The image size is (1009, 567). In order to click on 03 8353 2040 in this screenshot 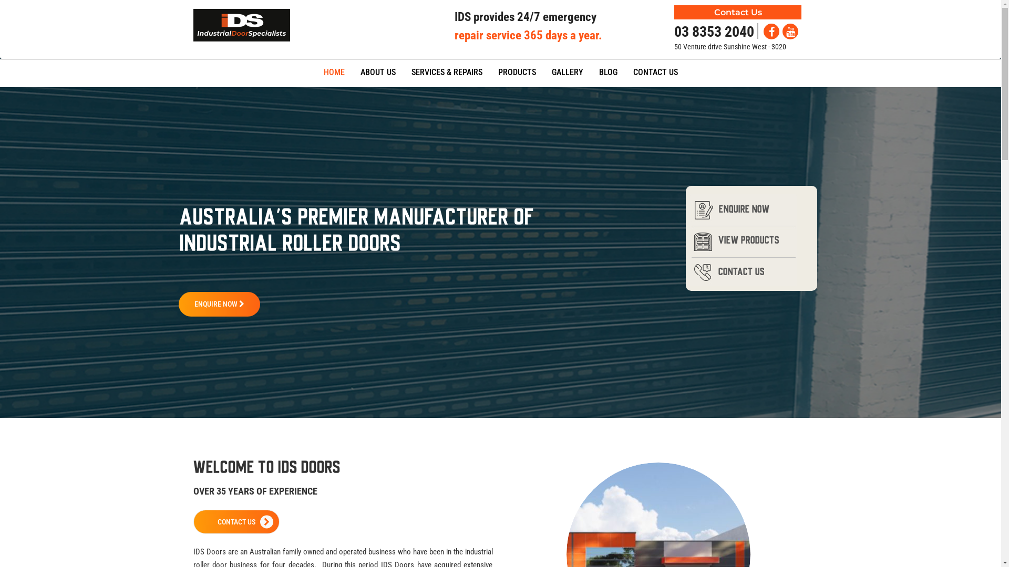, I will do `click(716, 31)`.